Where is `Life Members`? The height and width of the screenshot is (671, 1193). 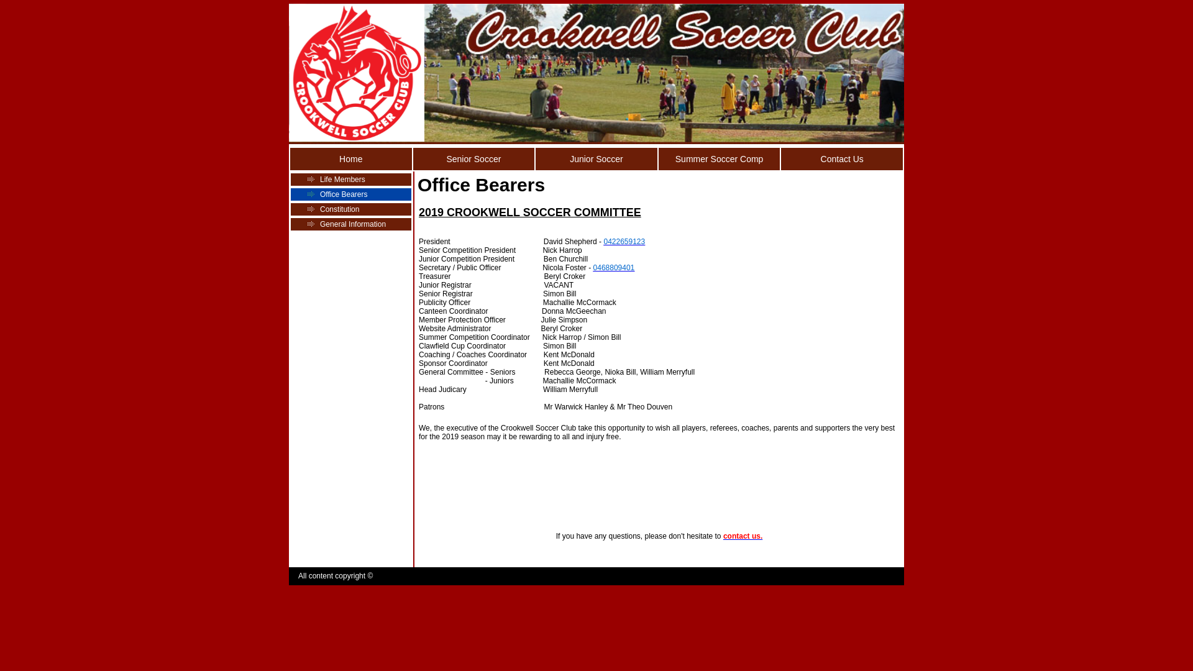 Life Members is located at coordinates (351, 180).